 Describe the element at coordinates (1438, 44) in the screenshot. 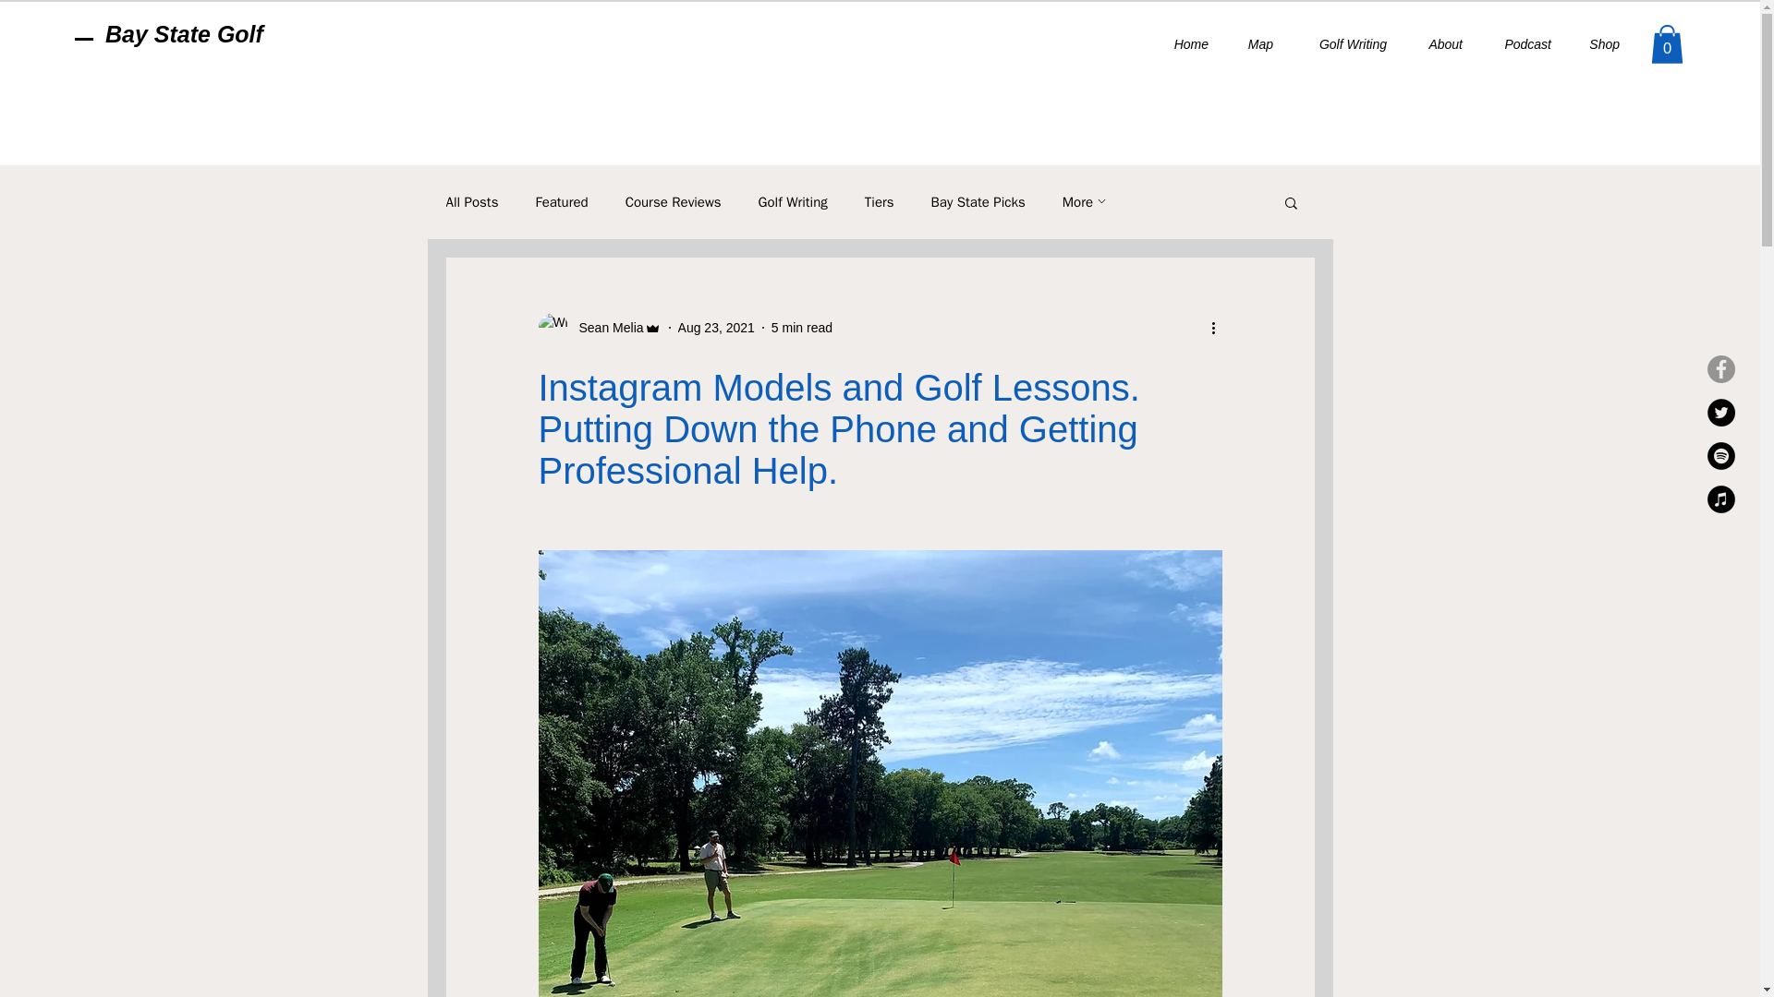

I see `About` at that location.